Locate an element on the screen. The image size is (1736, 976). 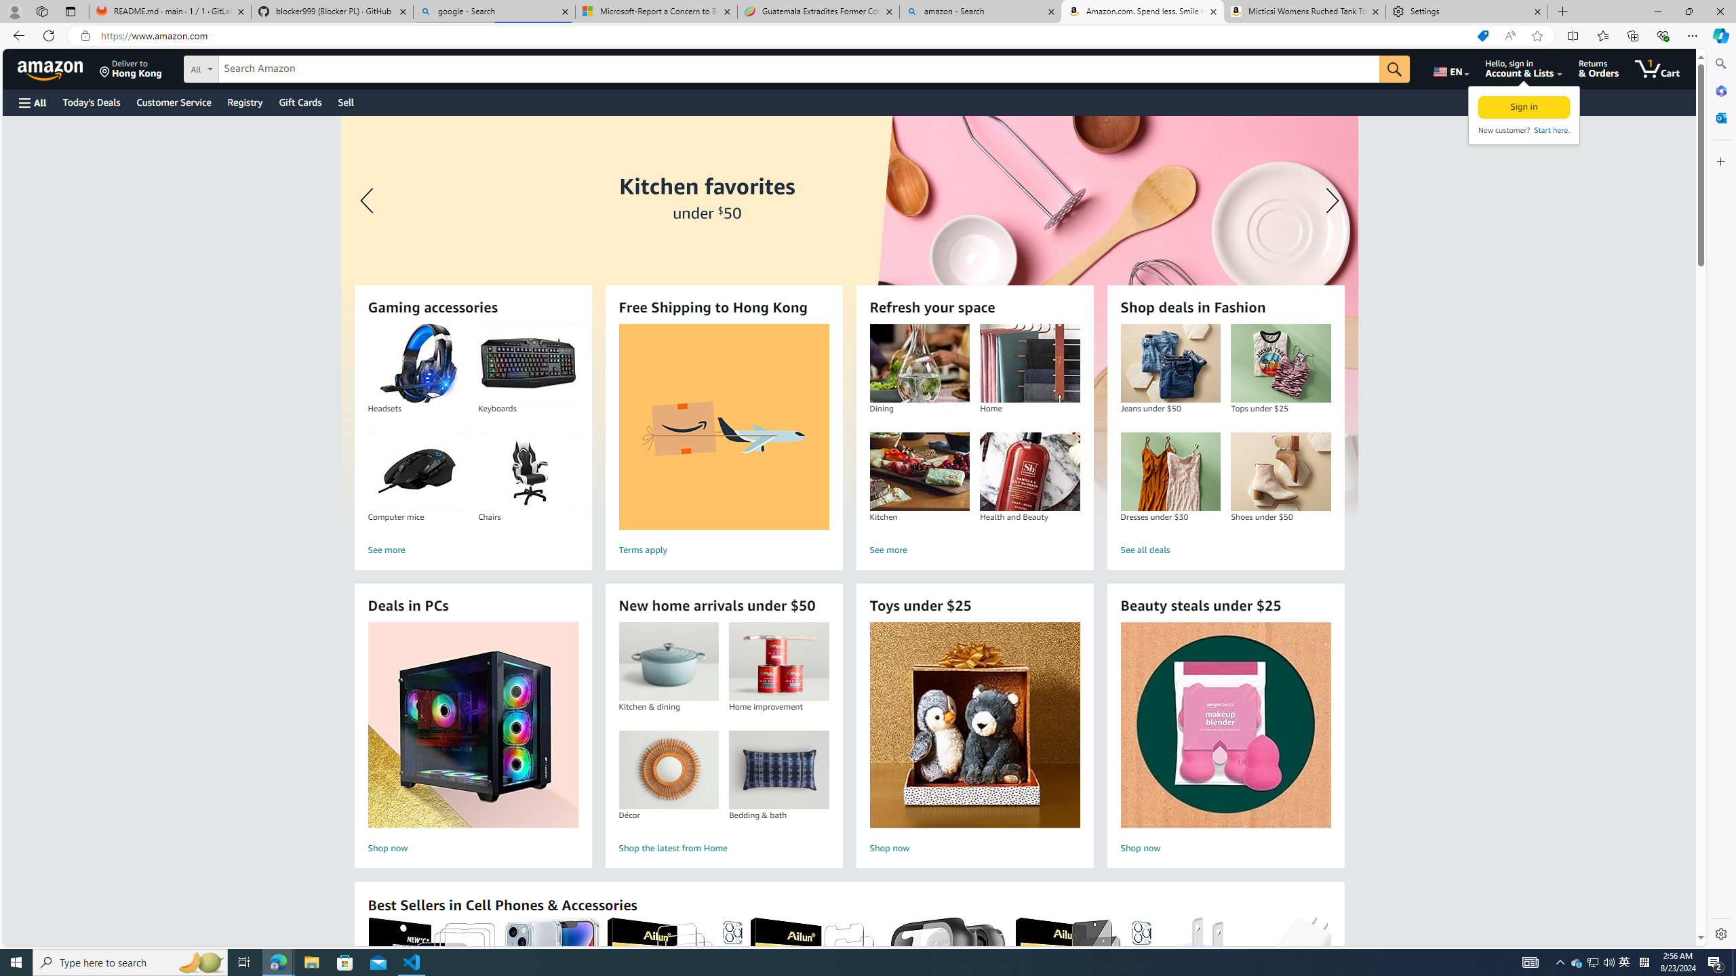
Address and search bar is located at coordinates (785, 36).